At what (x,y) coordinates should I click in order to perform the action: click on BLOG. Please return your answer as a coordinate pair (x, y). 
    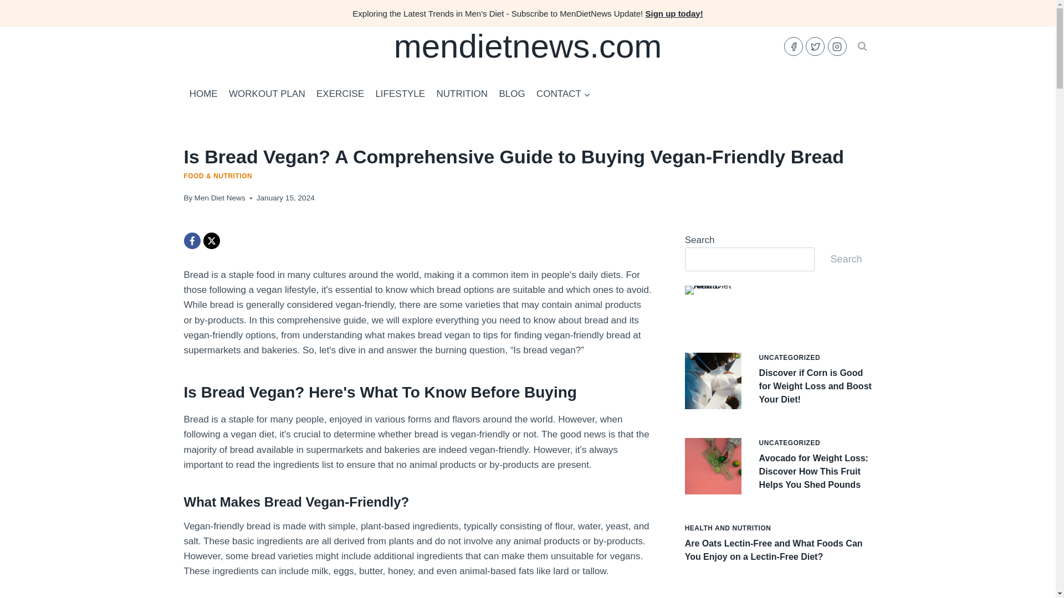
    Looking at the image, I should click on (512, 94).